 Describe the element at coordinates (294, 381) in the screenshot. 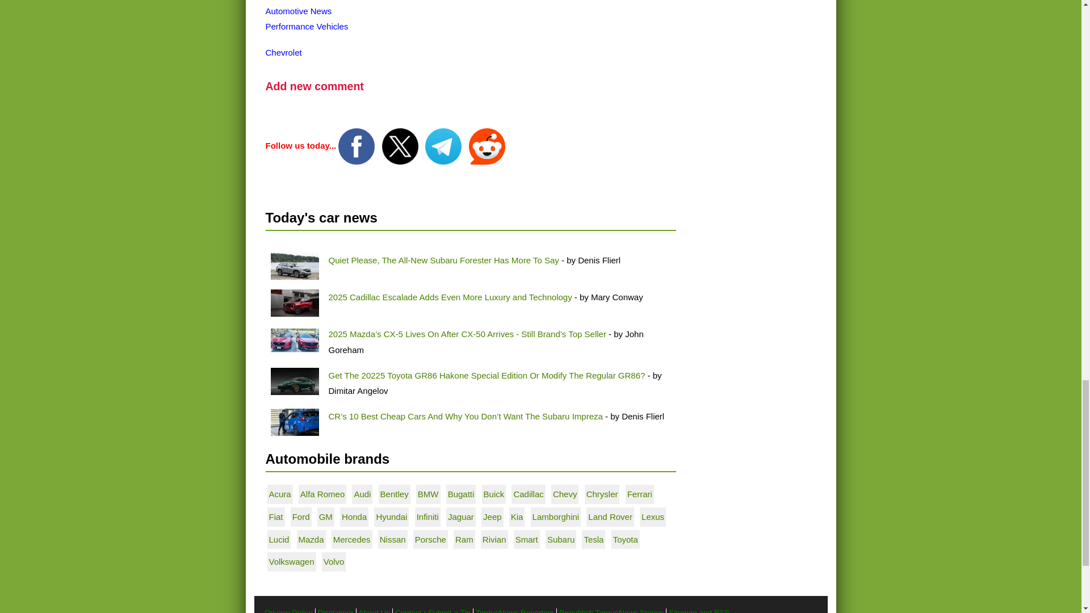

I see `2025 Toyota GR86 Hakone Special Edition` at that location.